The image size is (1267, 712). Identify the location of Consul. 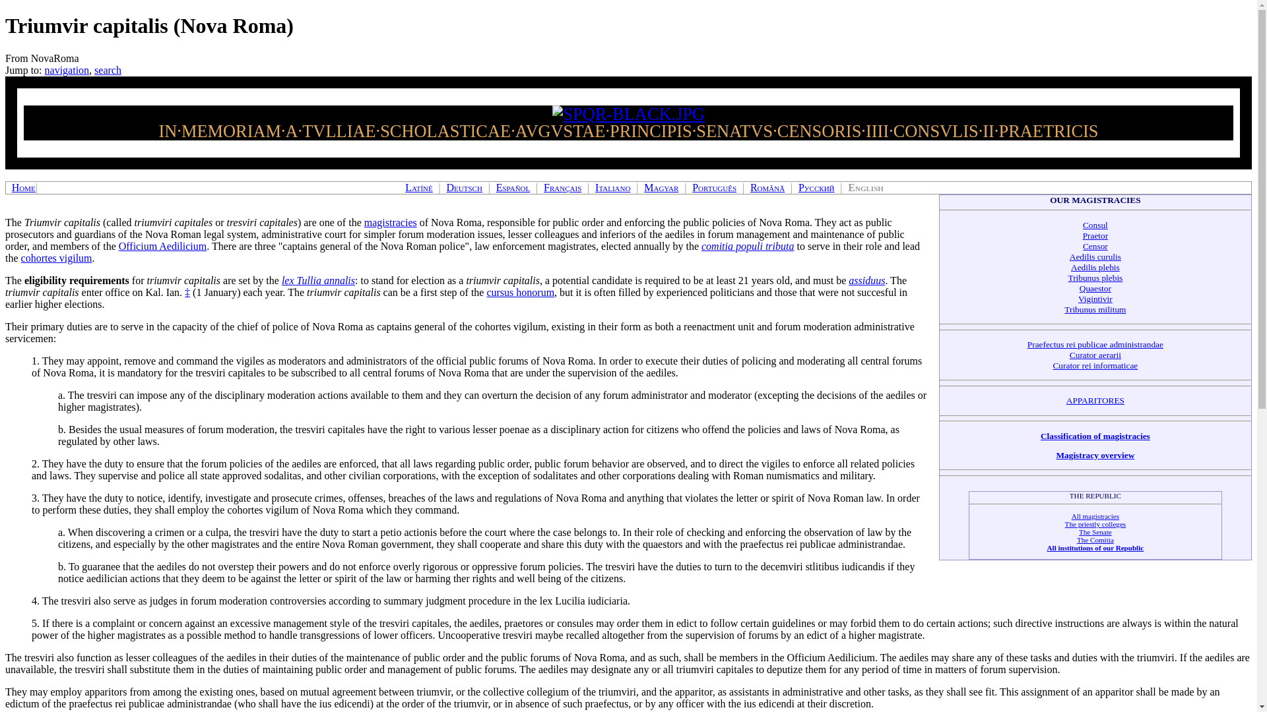
(1095, 224).